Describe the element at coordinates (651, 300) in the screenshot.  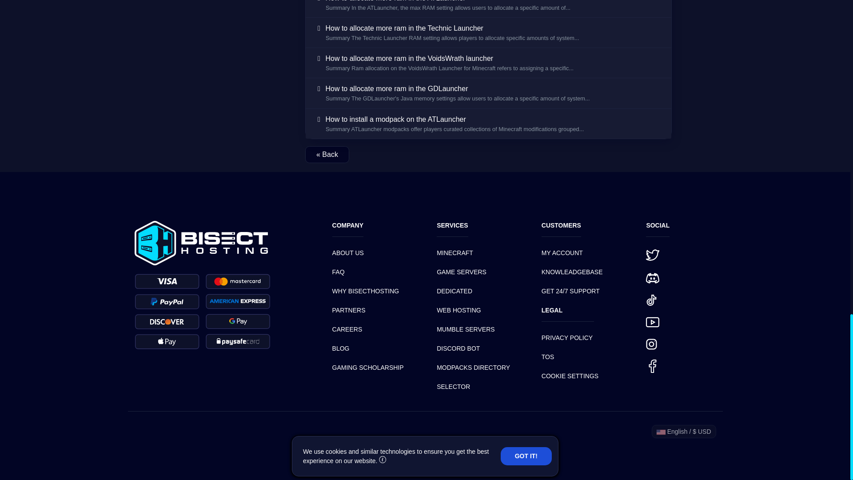
I see `Tiktok` at that location.